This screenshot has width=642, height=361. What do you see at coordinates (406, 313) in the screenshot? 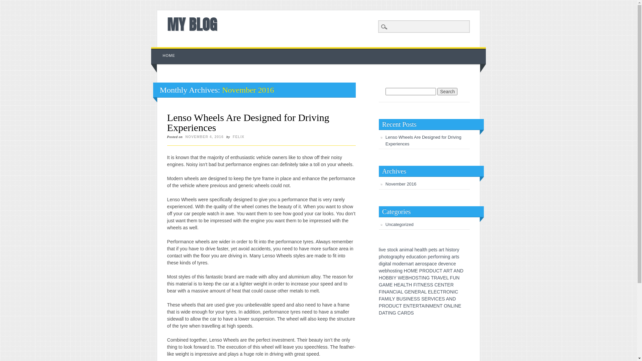
I see `R` at bounding box center [406, 313].